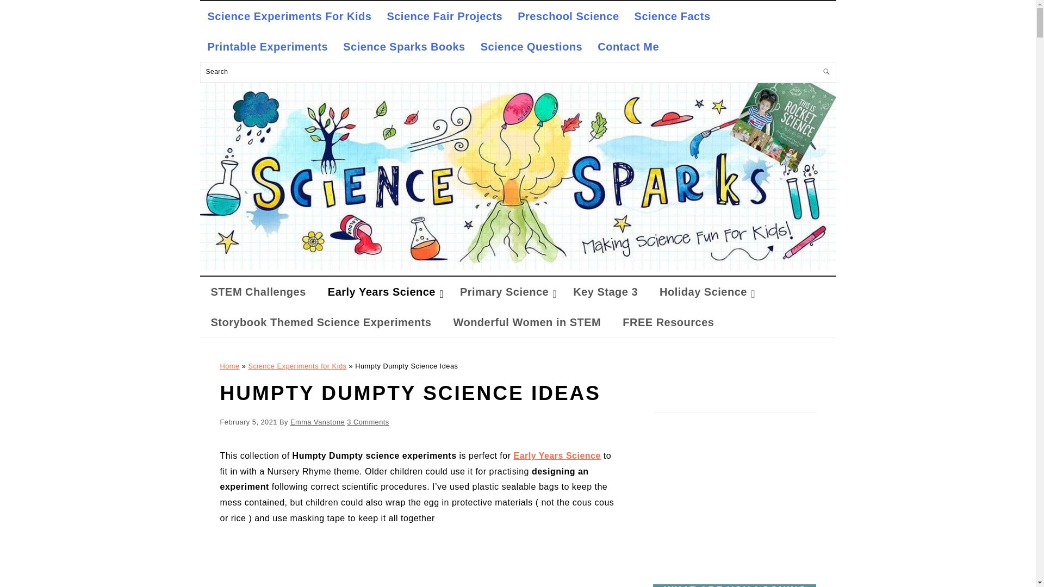 The image size is (1044, 587). What do you see at coordinates (531, 47) in the screenshot?
I see `Science Questions` at bounding box center [531, 47].